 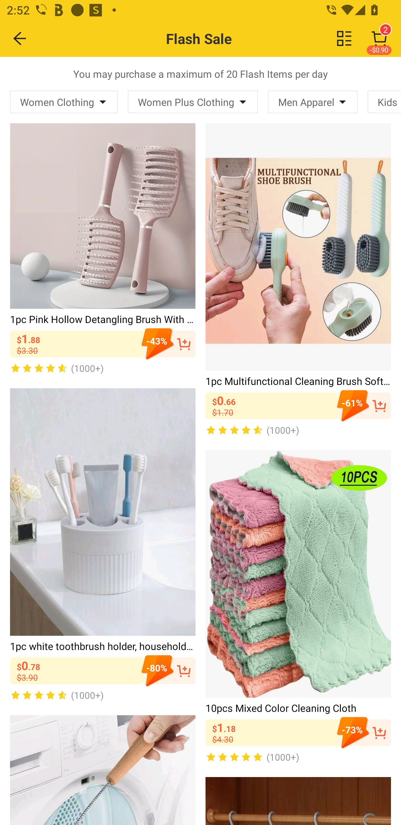 I want to click on change view, so click(x=344, y=38).